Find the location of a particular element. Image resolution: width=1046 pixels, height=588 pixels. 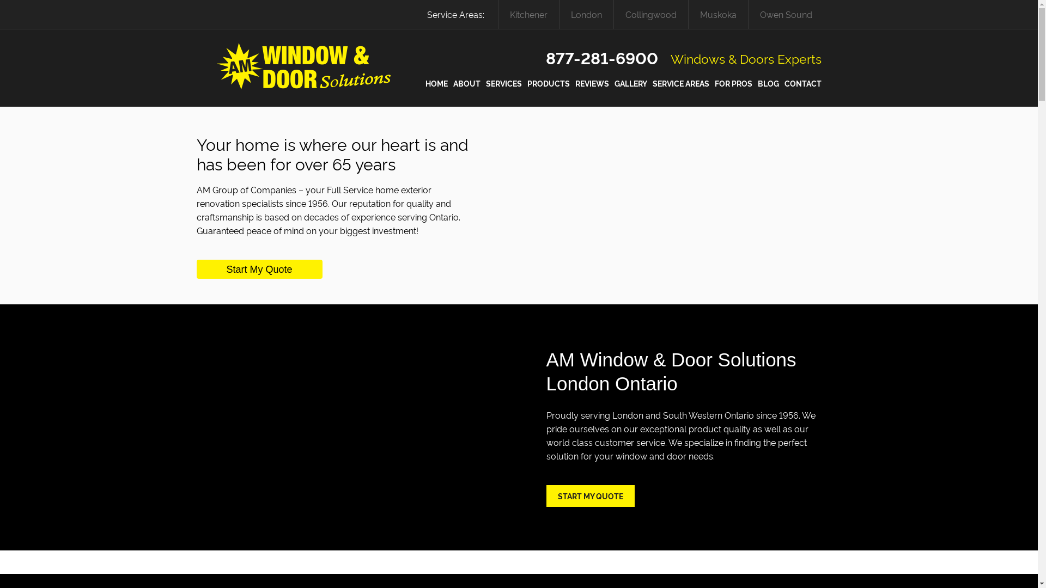

Start My Quote is located at coordinates (259, 269).